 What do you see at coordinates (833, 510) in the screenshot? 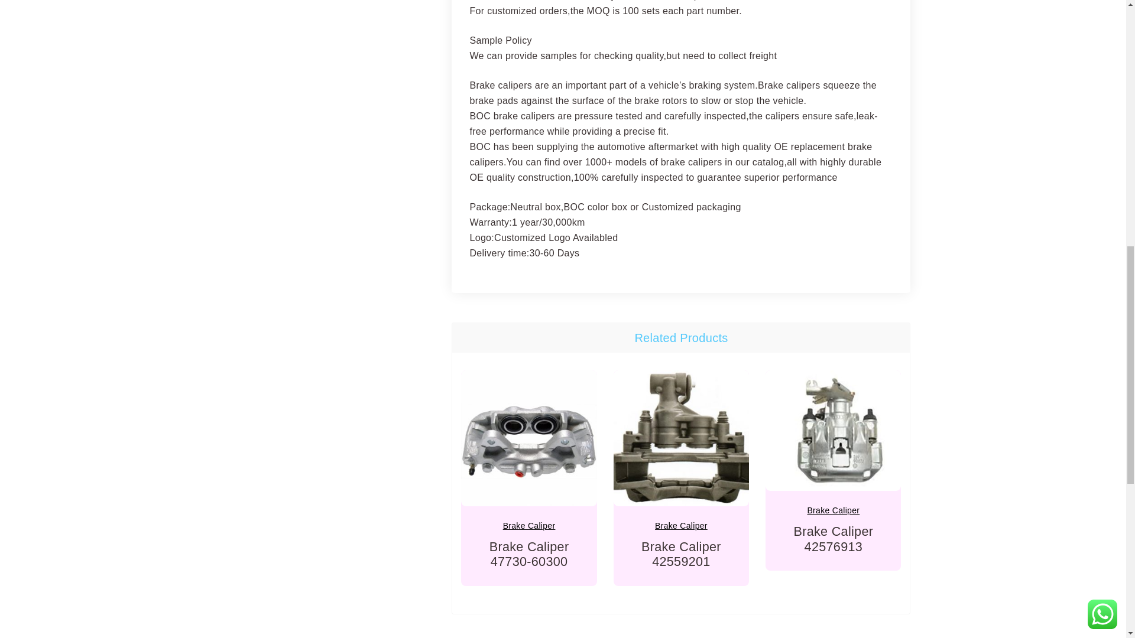
I see `Brake Caliper` at bounding box center [833, 510].